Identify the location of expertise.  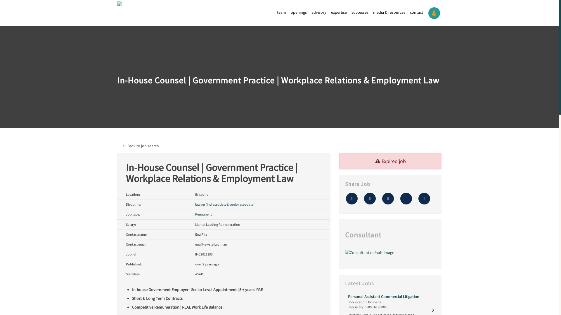
(339, 12).